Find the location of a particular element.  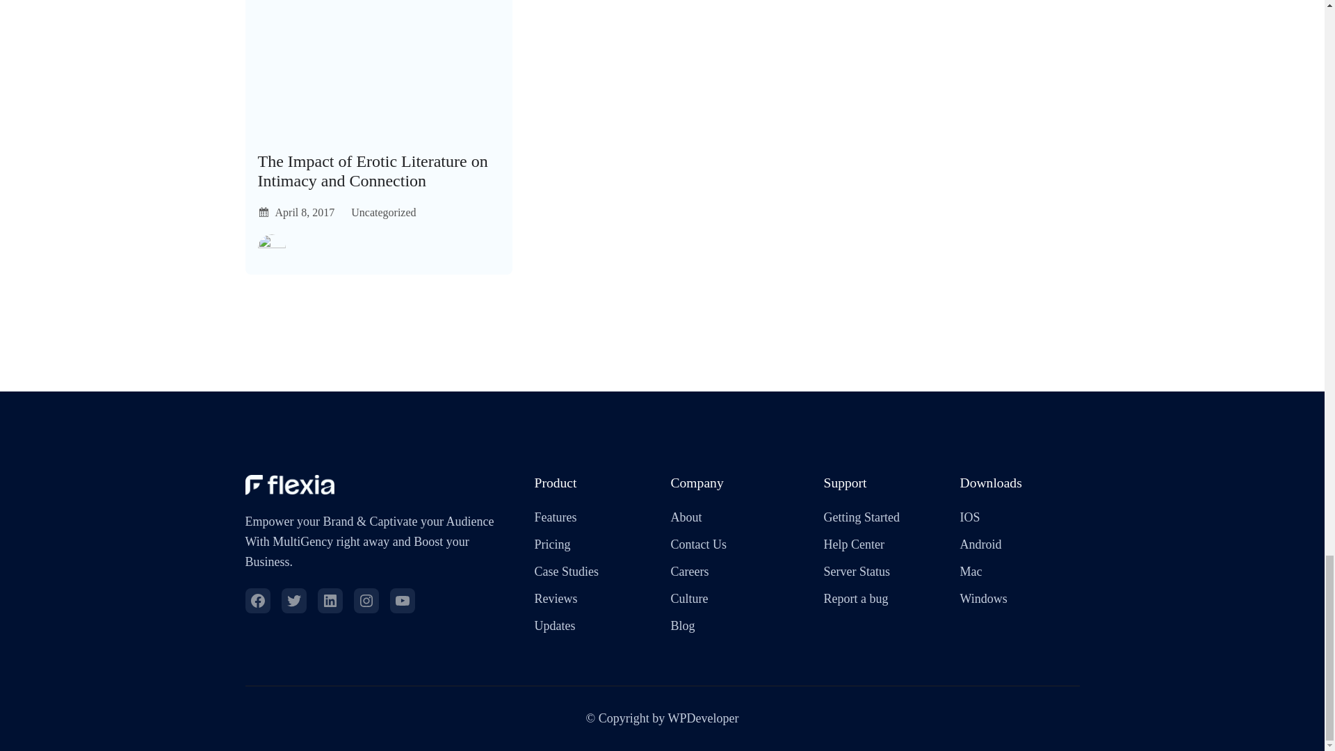

YouTube is located at coordinates (402, 601).